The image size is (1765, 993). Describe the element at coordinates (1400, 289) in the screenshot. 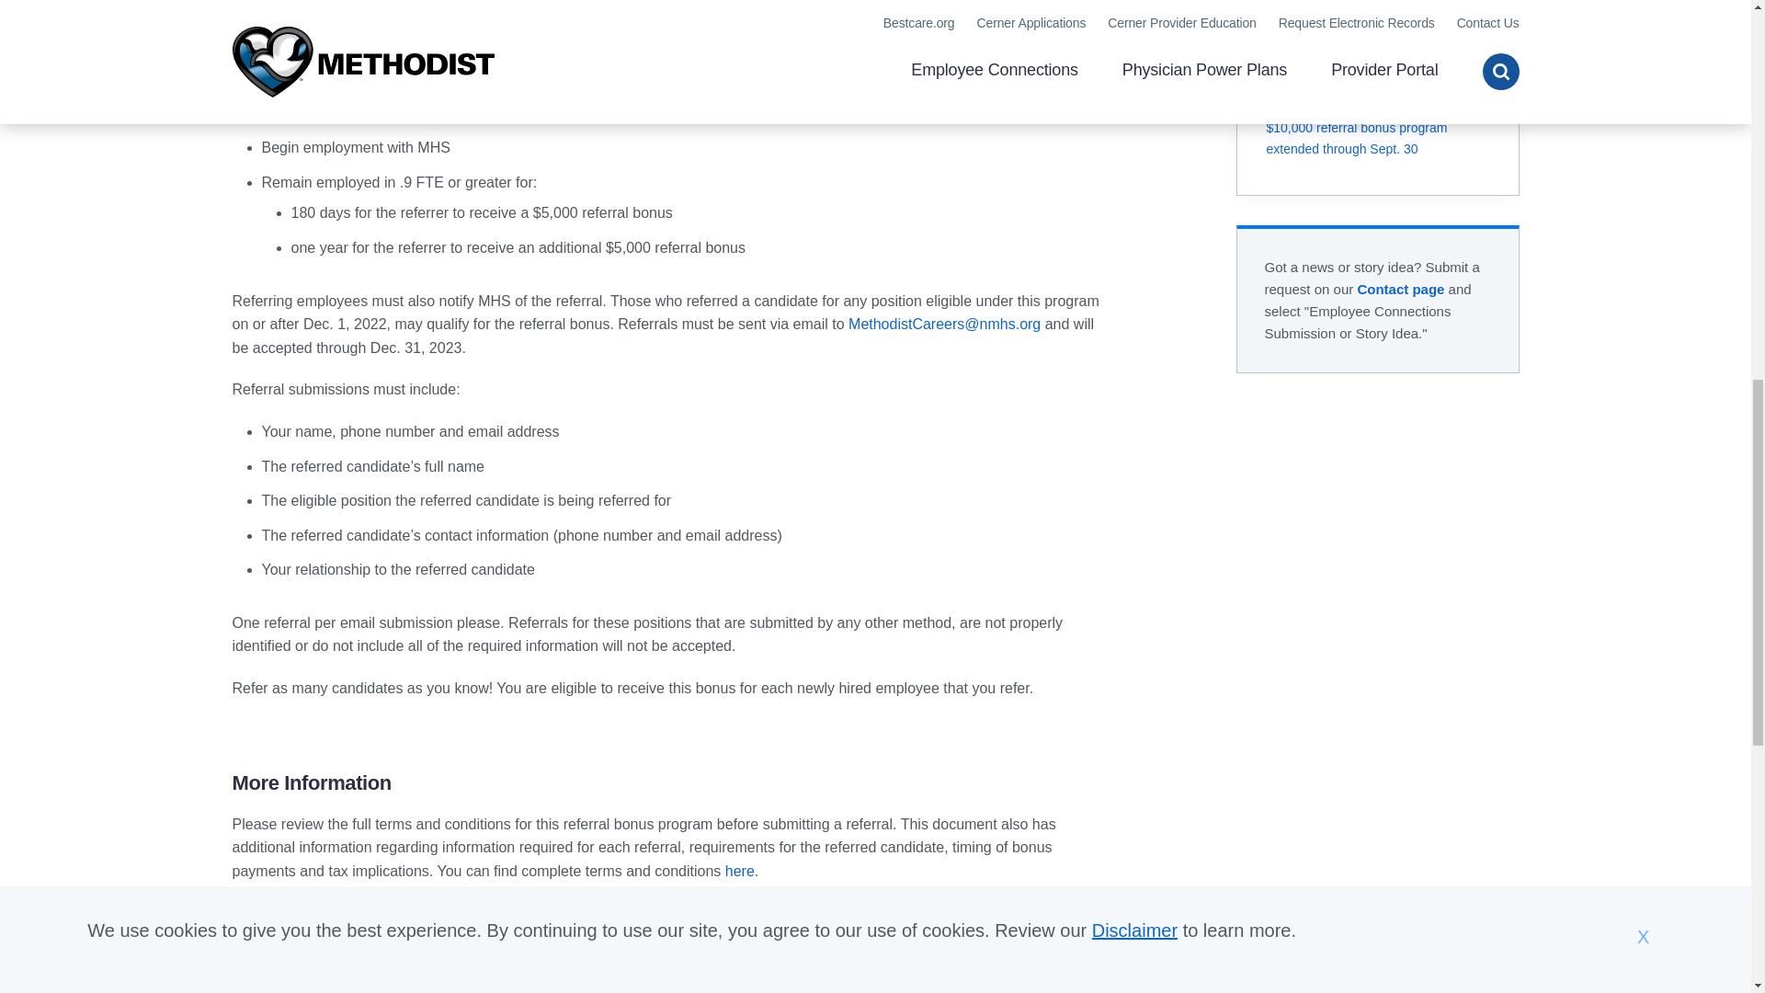

I see `Contact Us` at that location.